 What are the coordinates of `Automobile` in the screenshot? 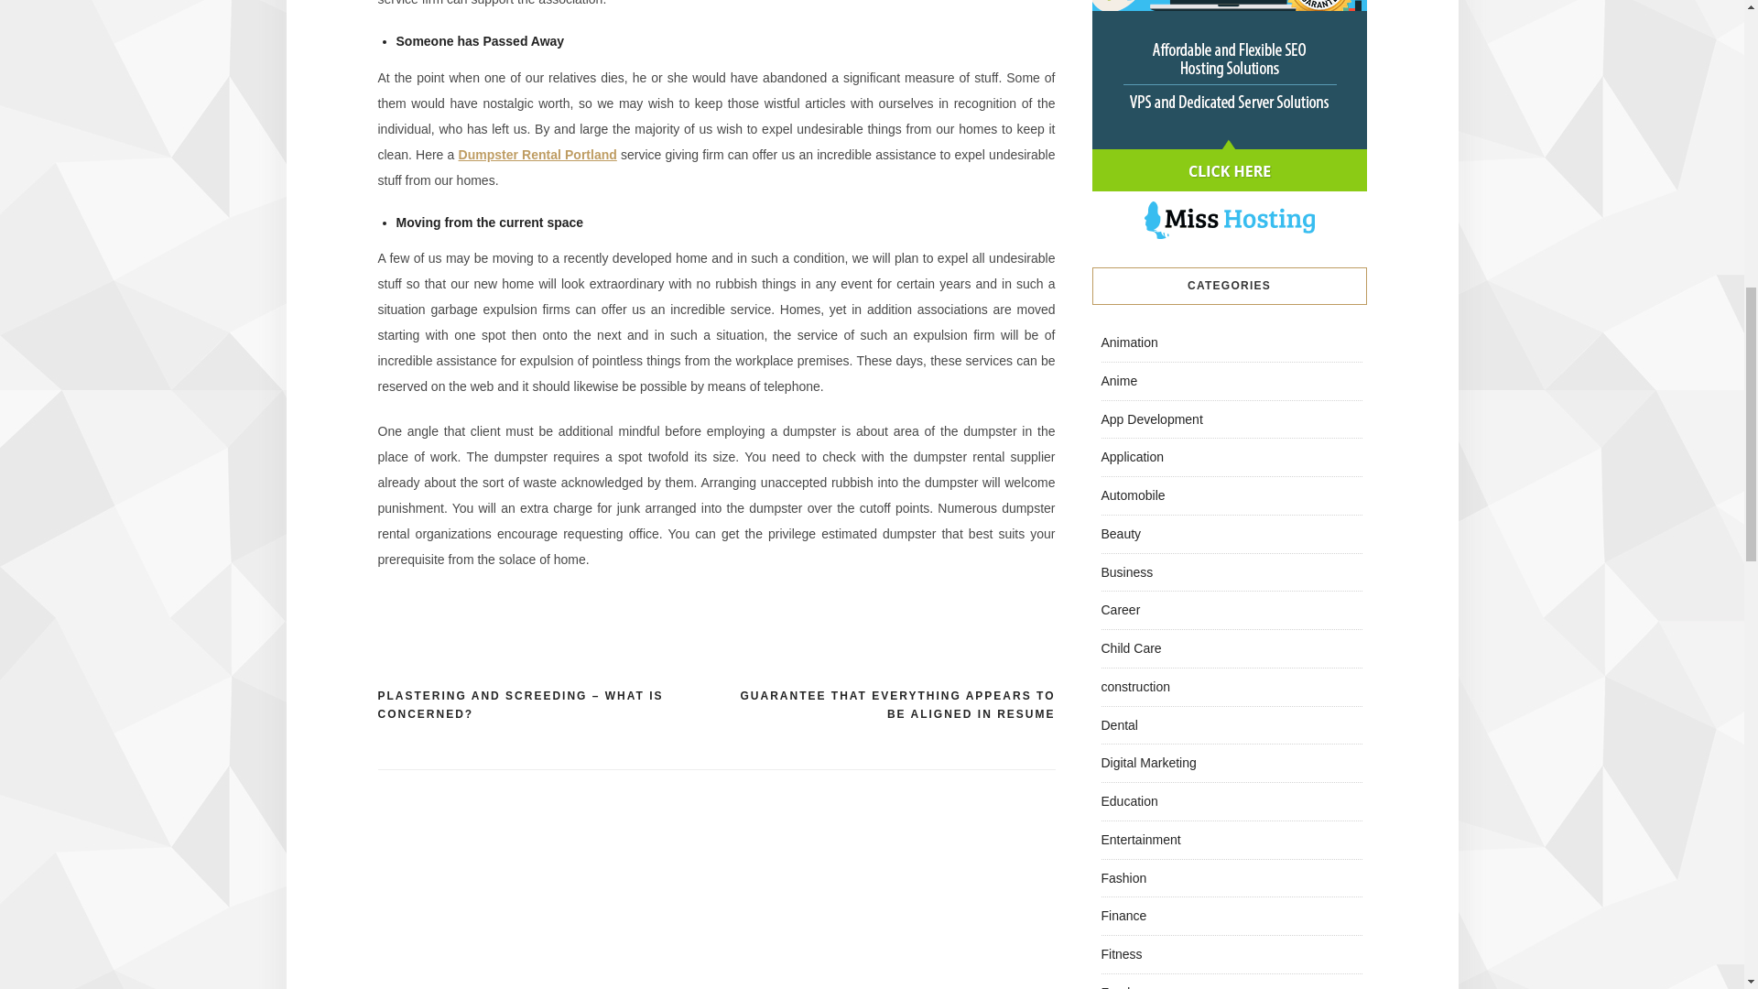 It's located at (1132, 494).